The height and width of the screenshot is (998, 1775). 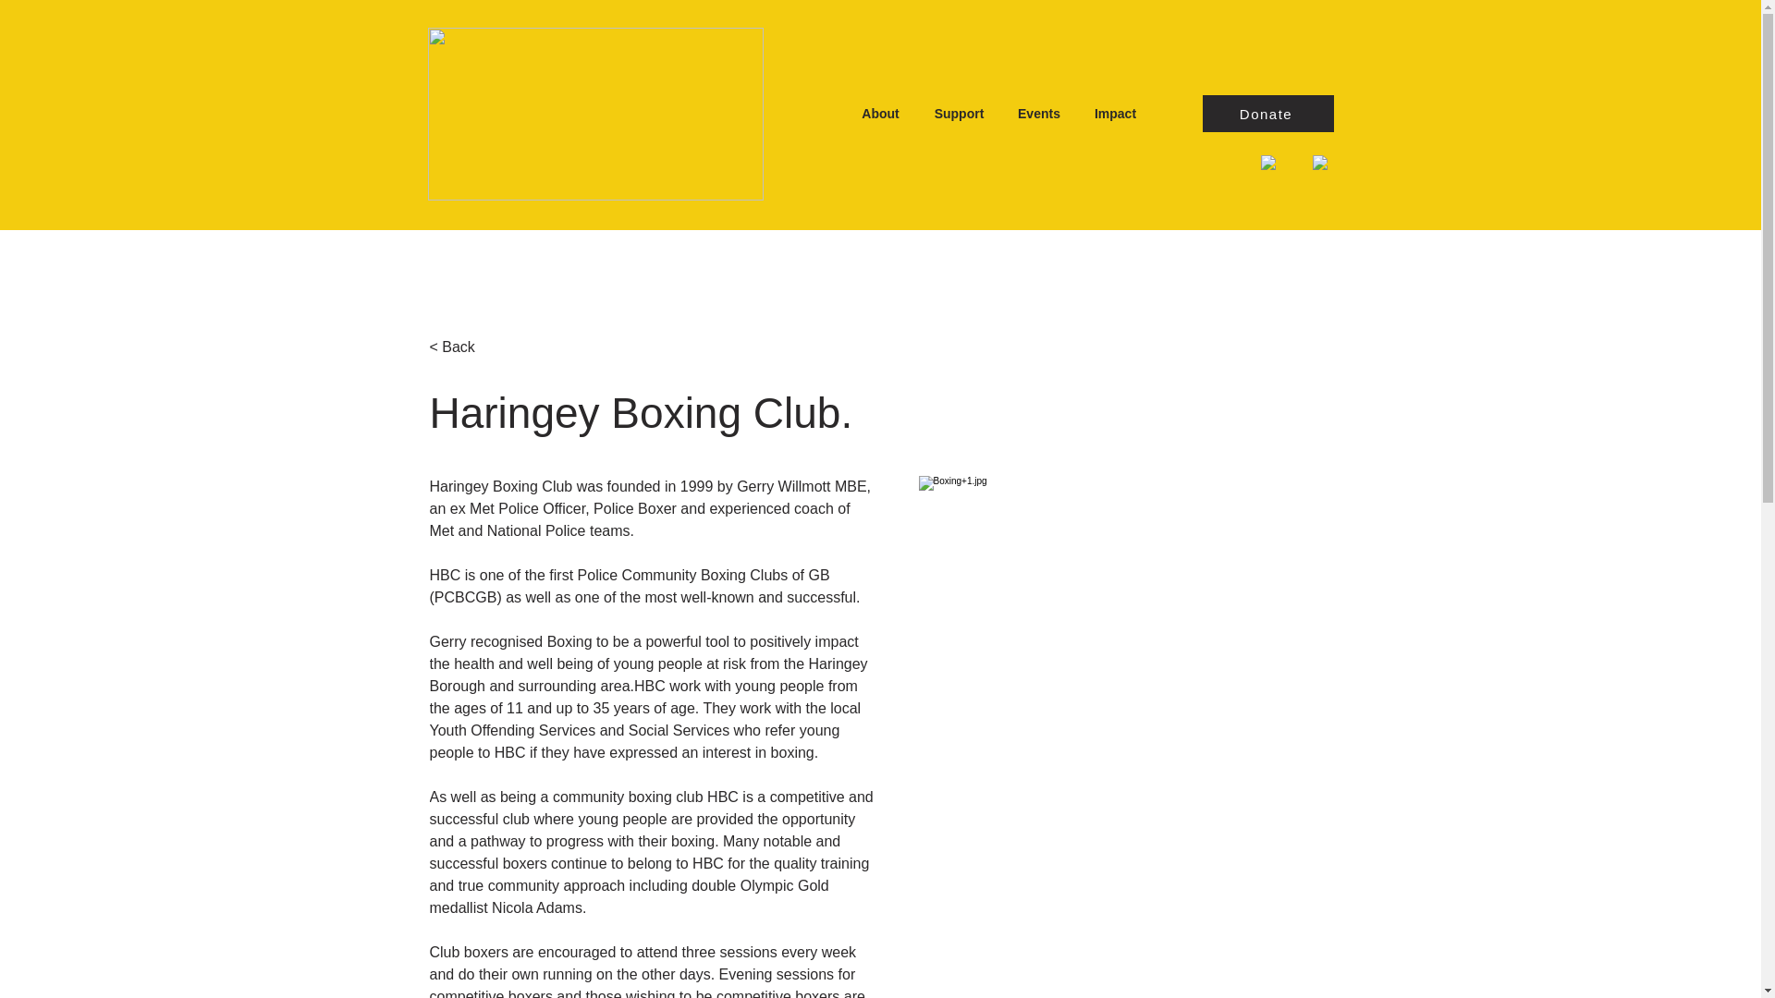 What do you see at coordinates (1324, 163) in the screenshot?
I see `linkedin-logo.png` at bounding box center [1324, 163].